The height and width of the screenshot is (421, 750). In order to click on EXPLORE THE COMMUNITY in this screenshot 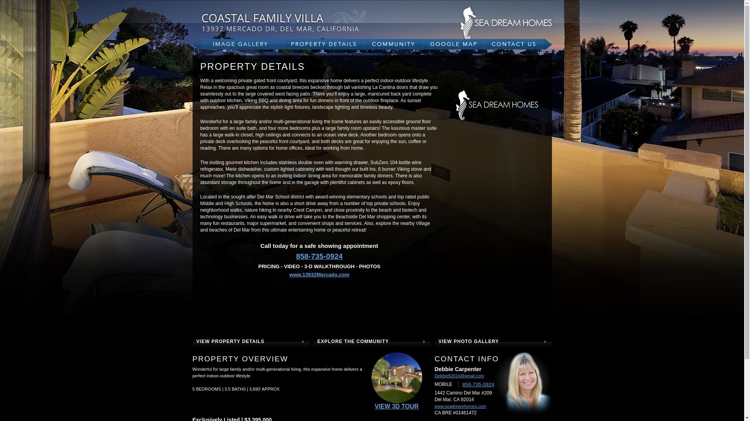, I will do `click(371, 341)`.